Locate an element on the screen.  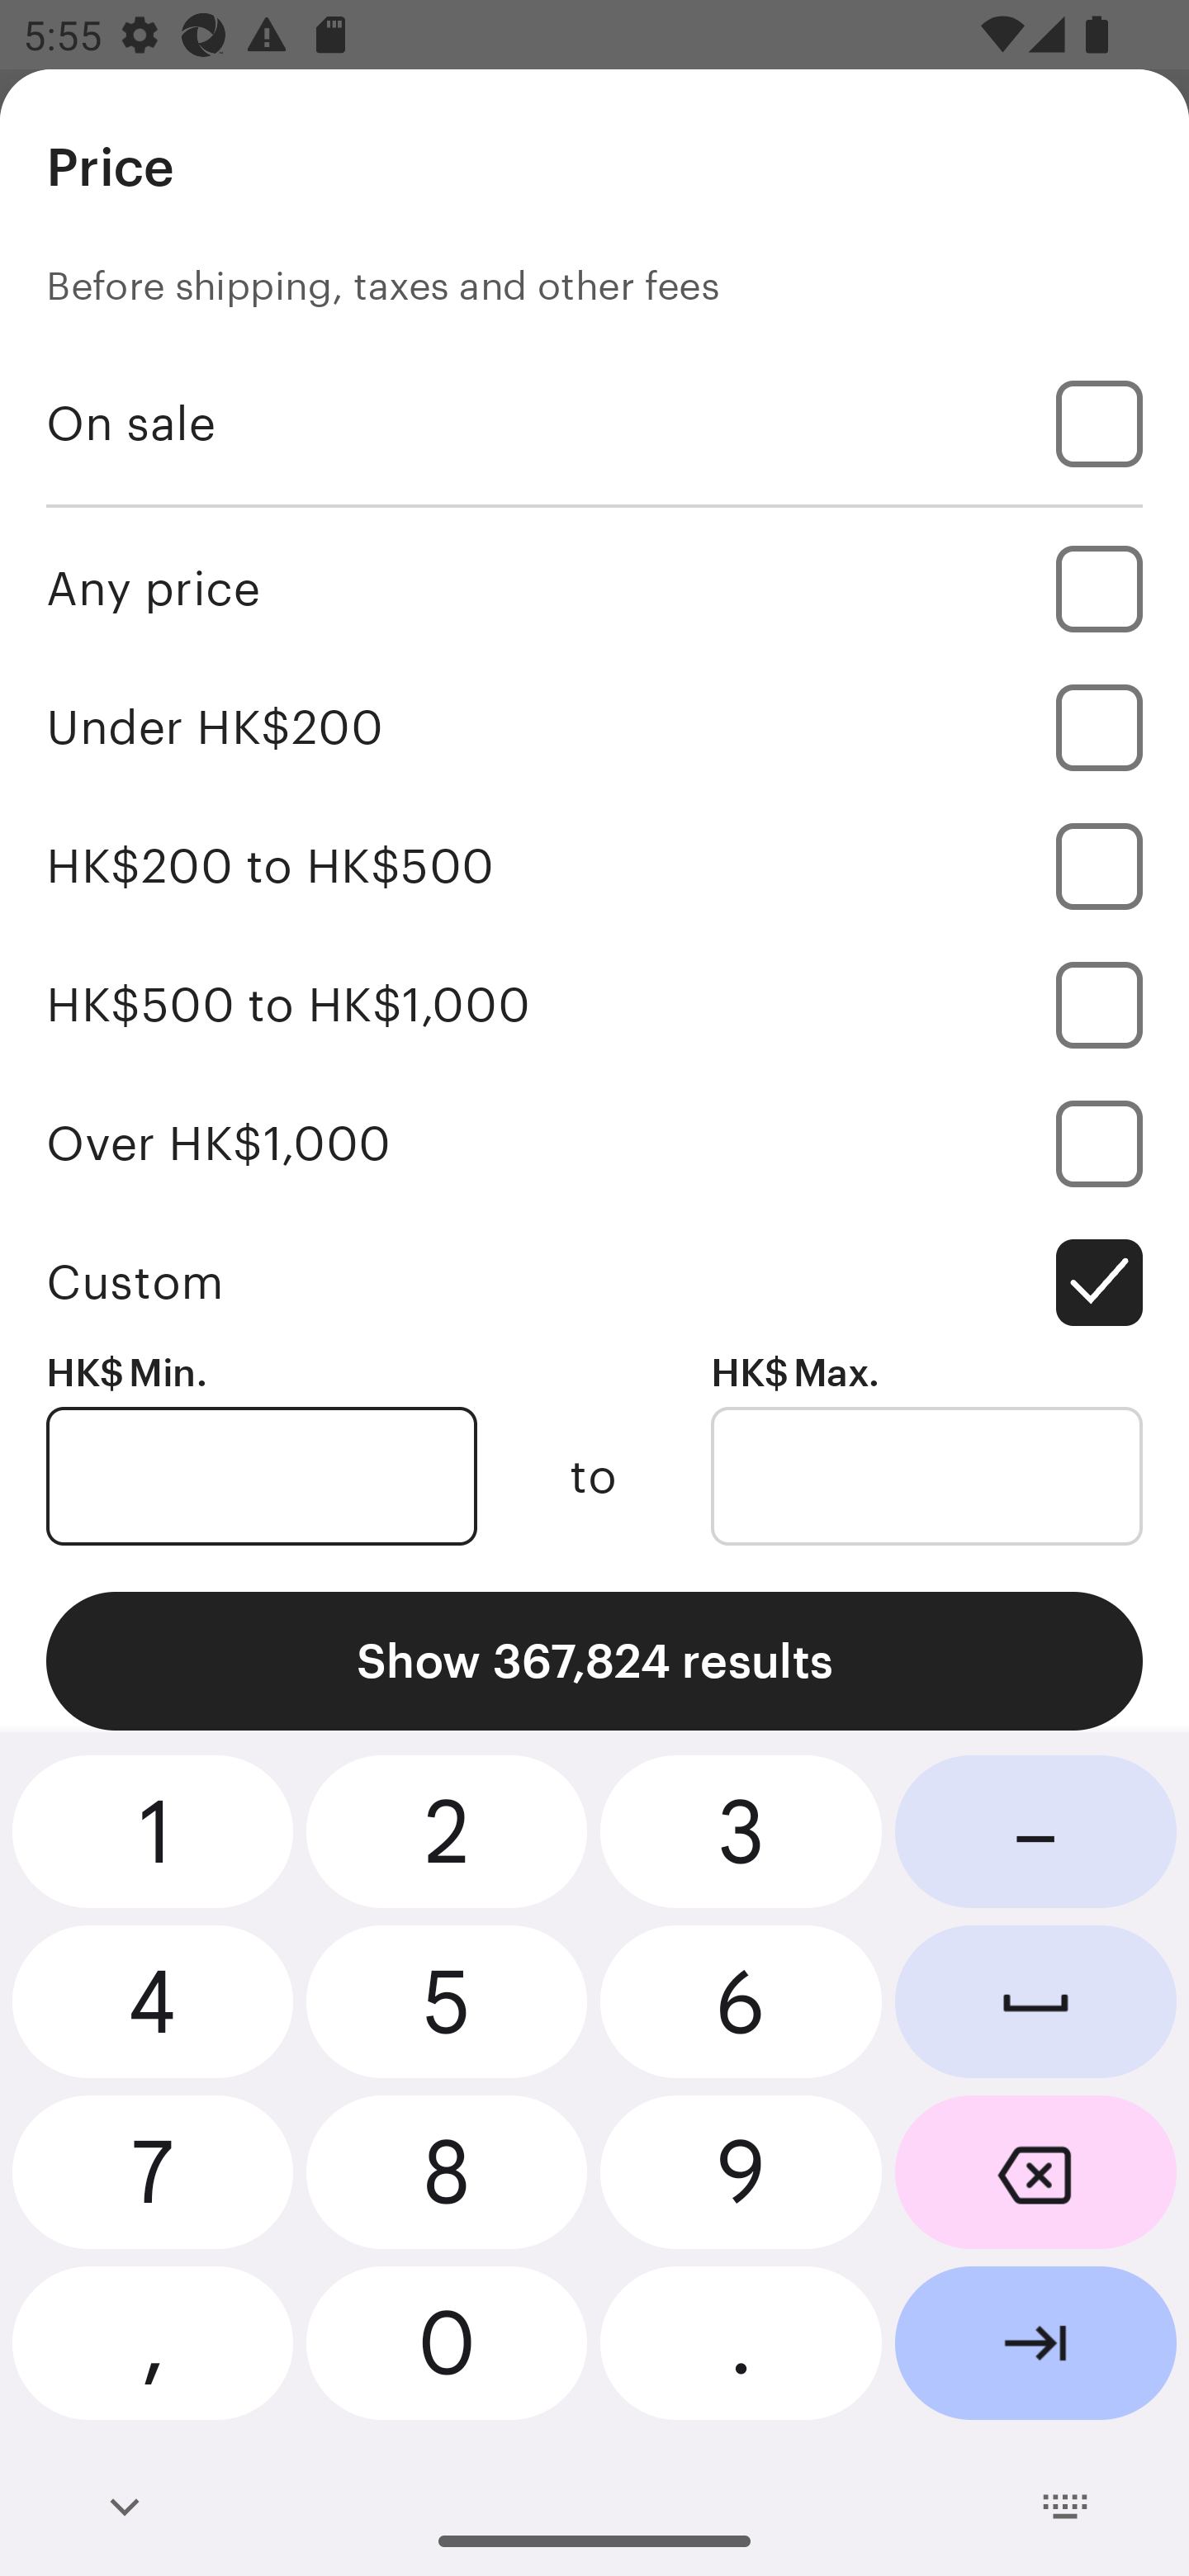
Under HK$200 is located at coordinates (594, 727).